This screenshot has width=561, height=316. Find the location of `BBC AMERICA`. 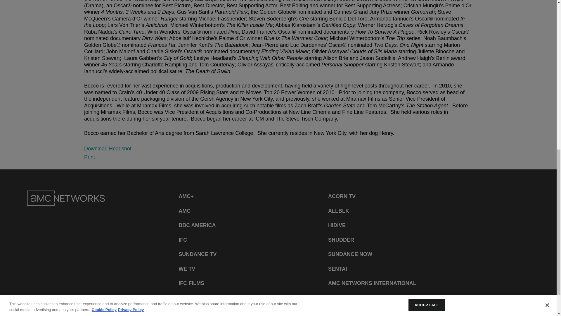

BBC AMERICA is located at coordinates (197, 225).